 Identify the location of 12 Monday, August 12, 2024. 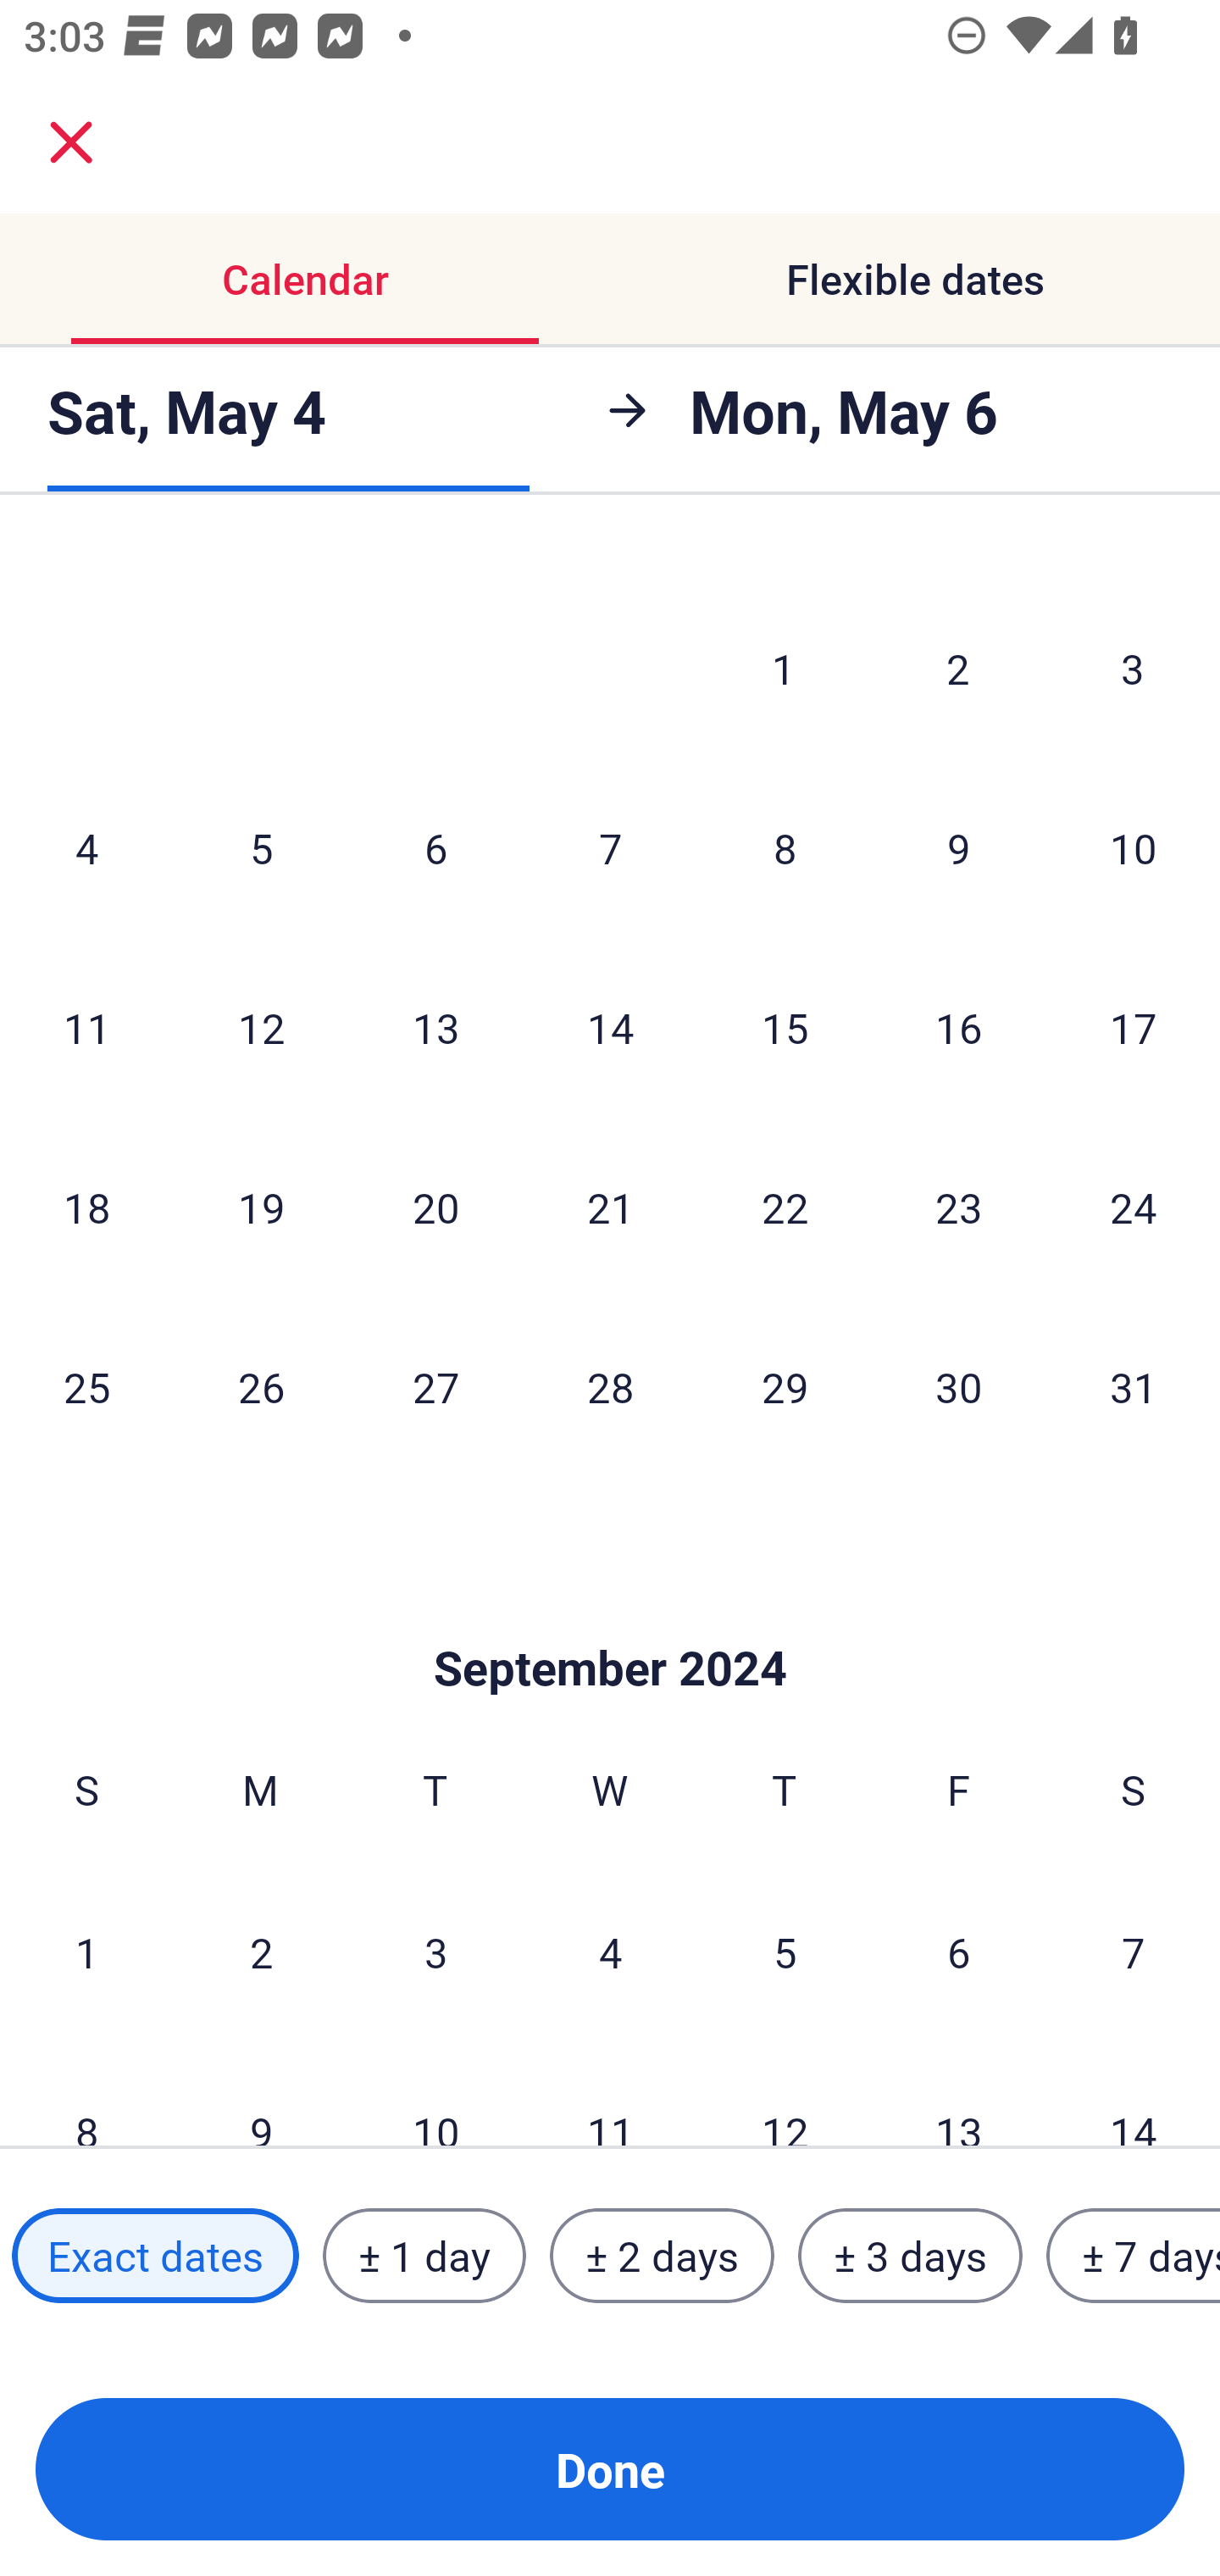
(261, 1027).